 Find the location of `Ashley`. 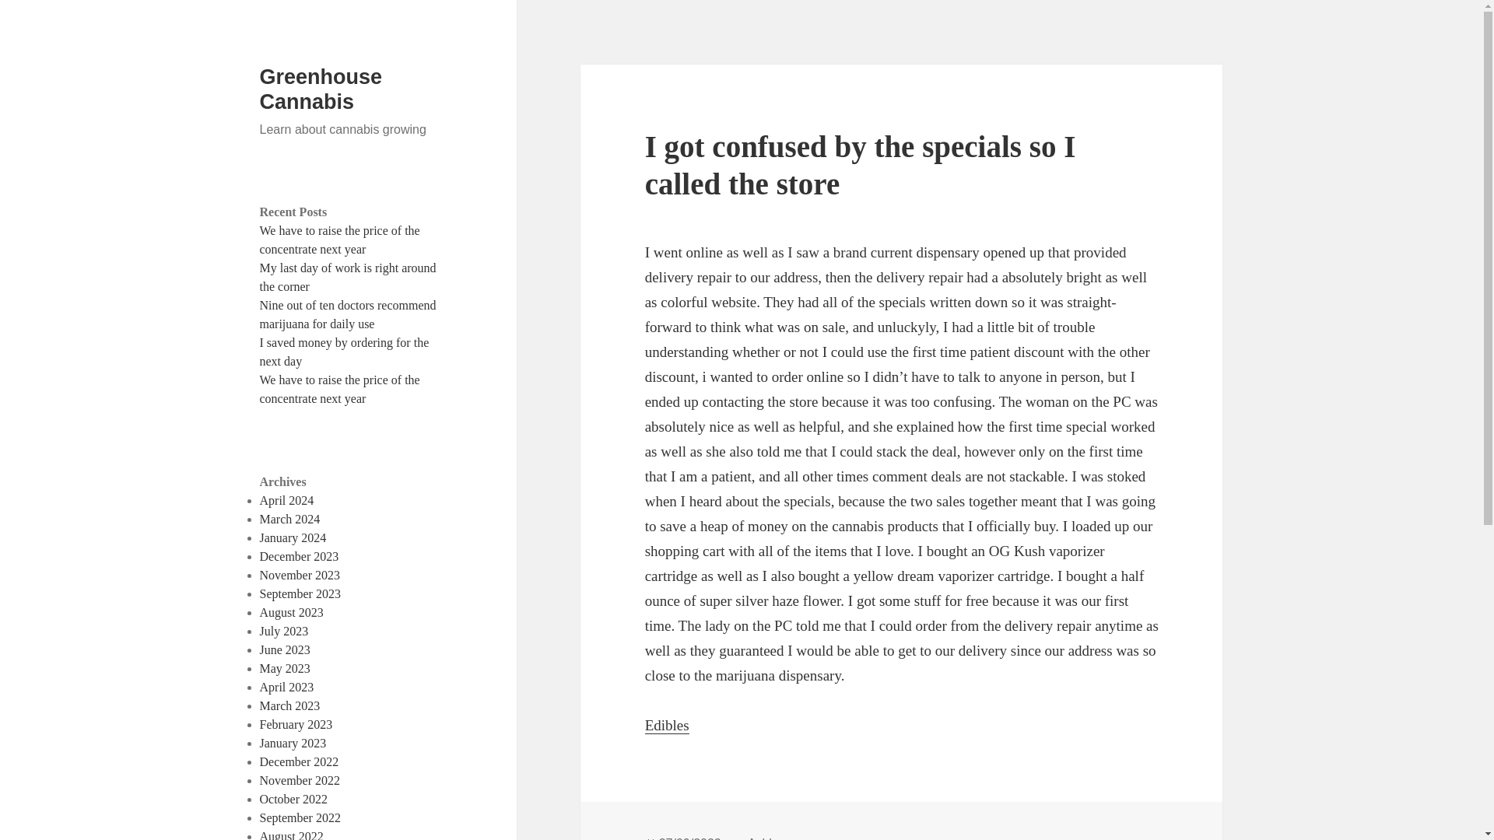

Ashley is located at coordinates (766, 838).